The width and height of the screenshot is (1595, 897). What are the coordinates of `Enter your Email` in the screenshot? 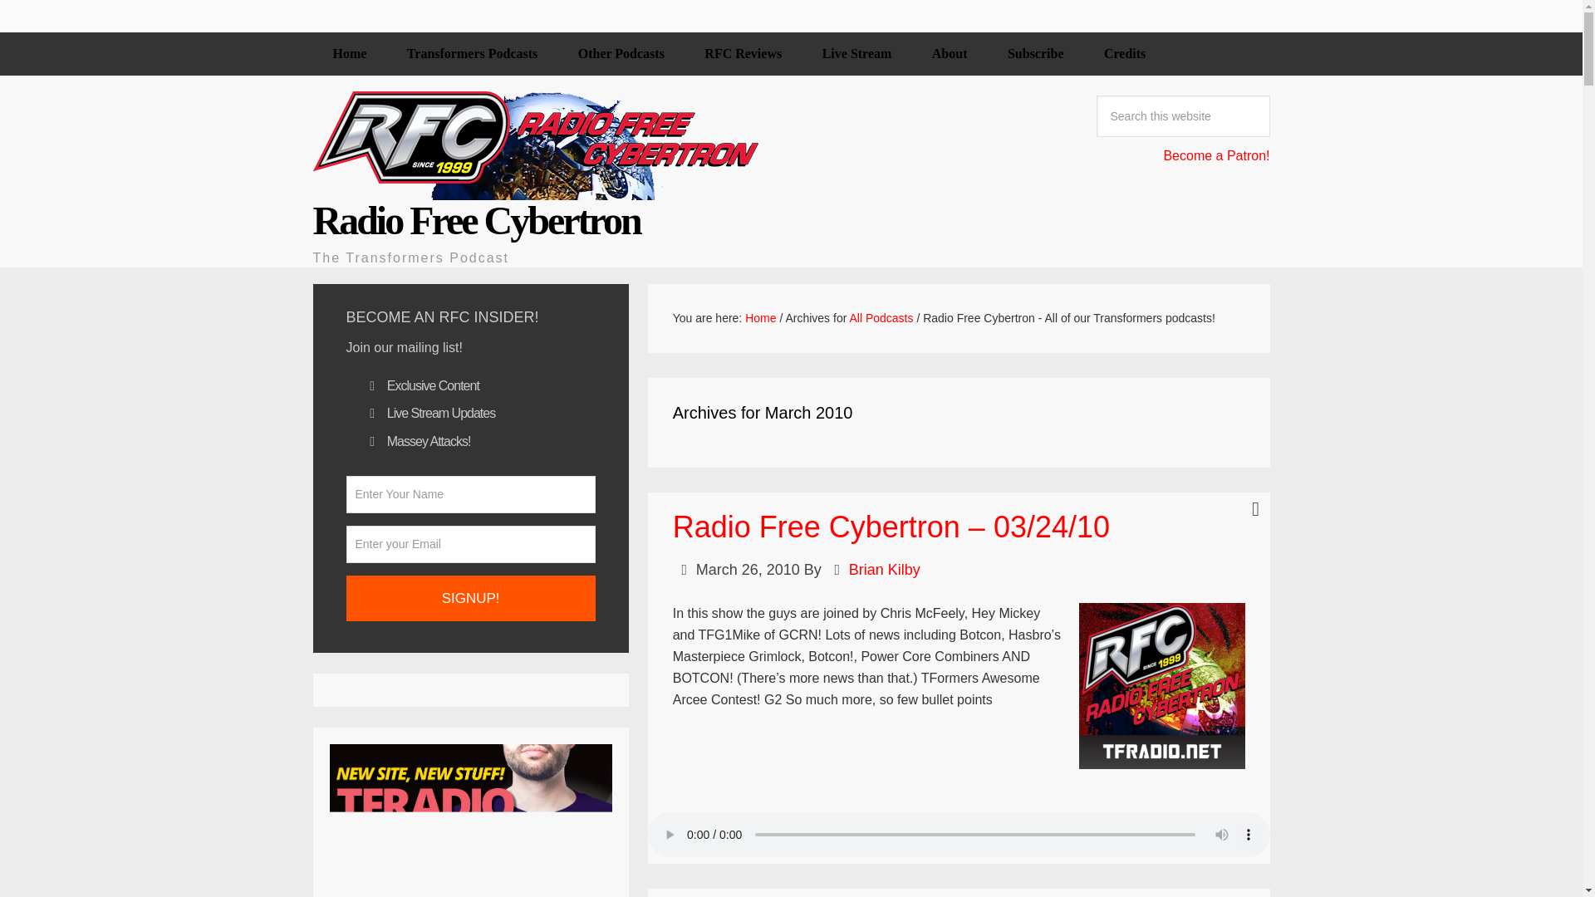 It's located at (470, 544).